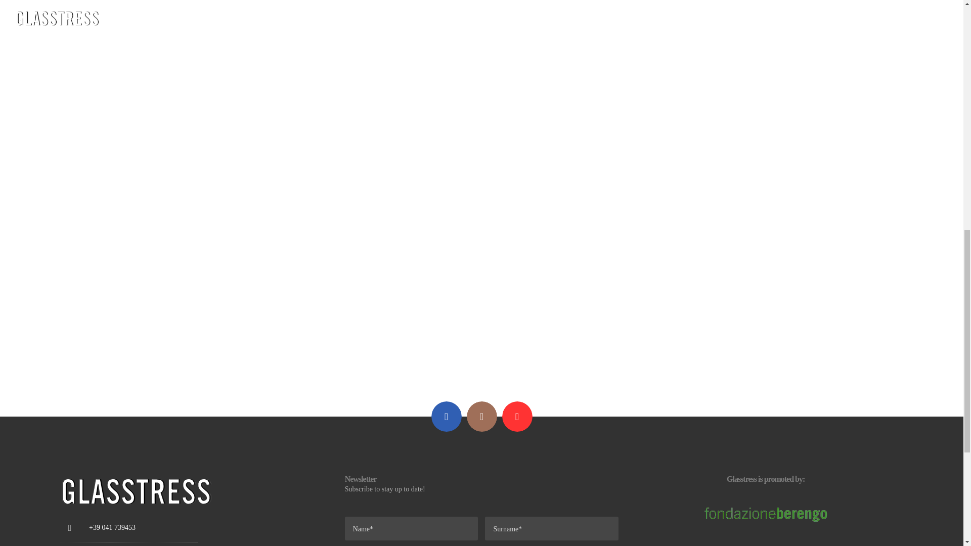  I want to click on Instagram, so click(481, 417).